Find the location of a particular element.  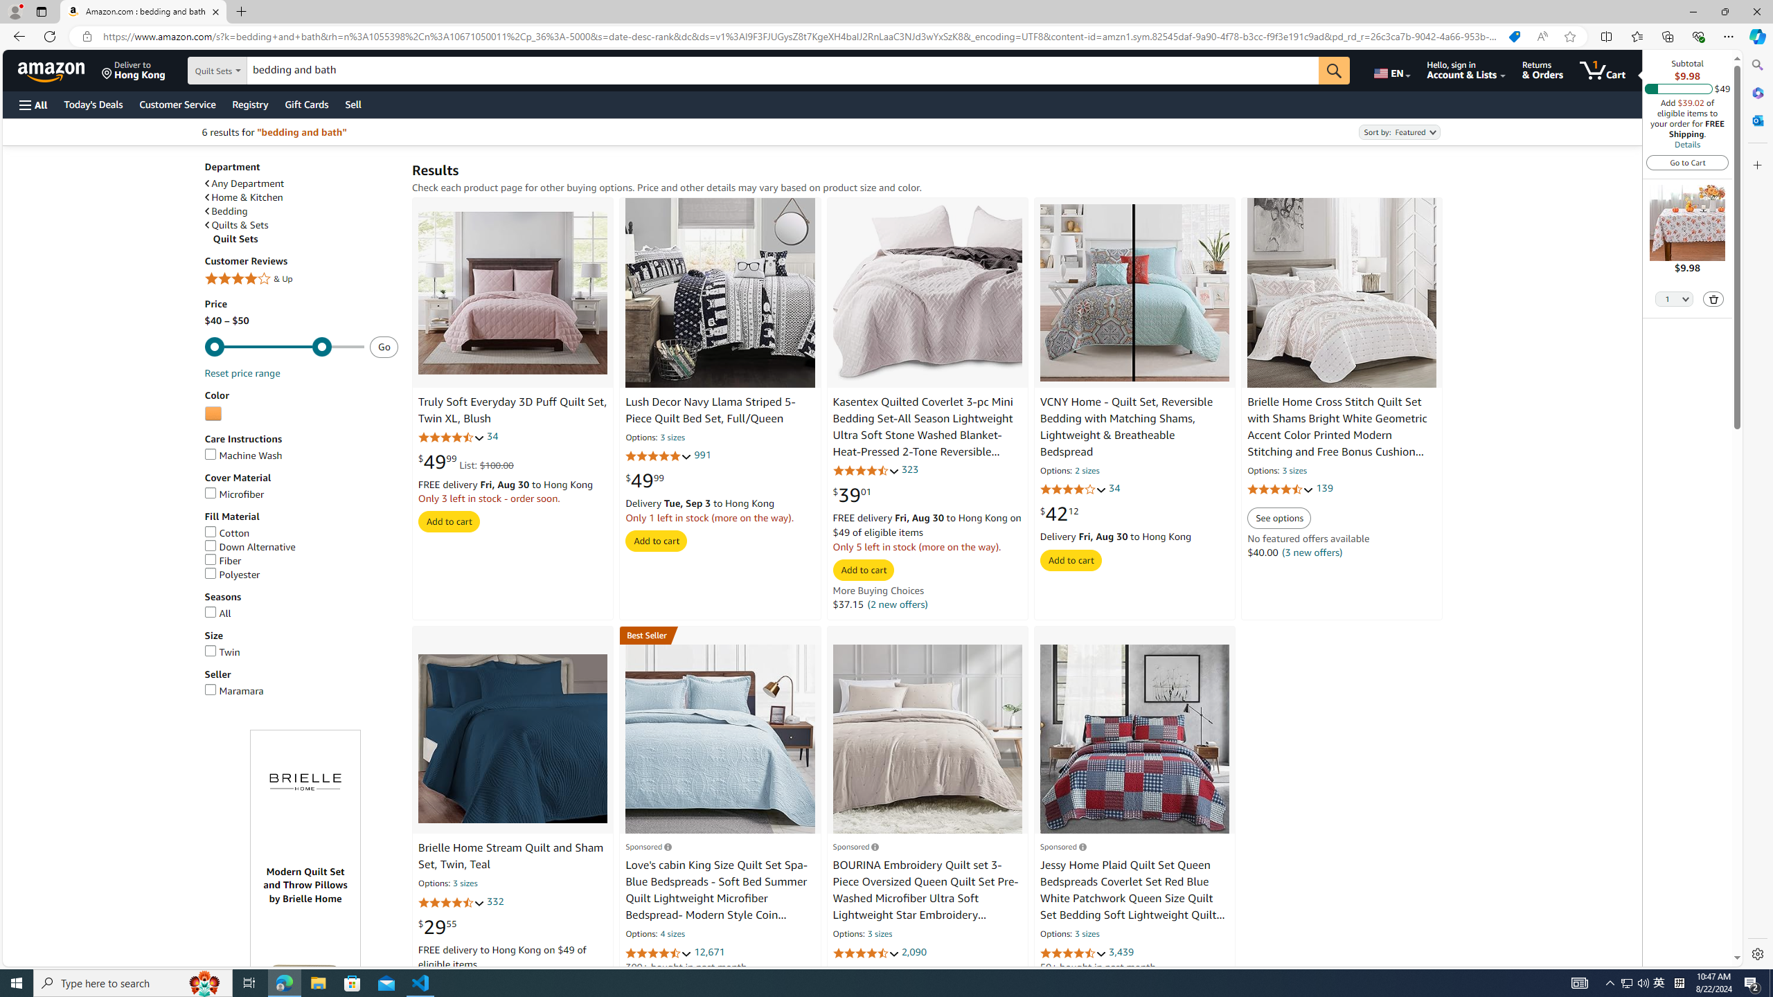

Search in is located at coordinates (257, 71).